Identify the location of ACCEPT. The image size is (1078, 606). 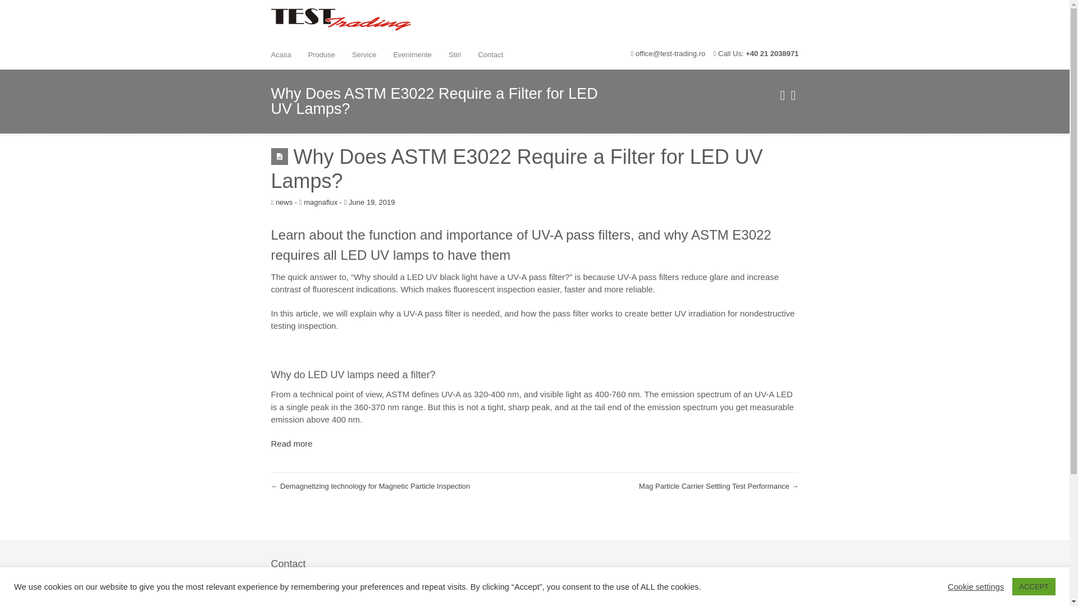
(1033, 586).